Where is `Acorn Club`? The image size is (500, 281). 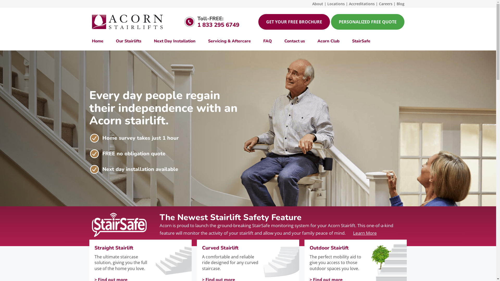 Acorn Club is located at coordinates (328, 41).